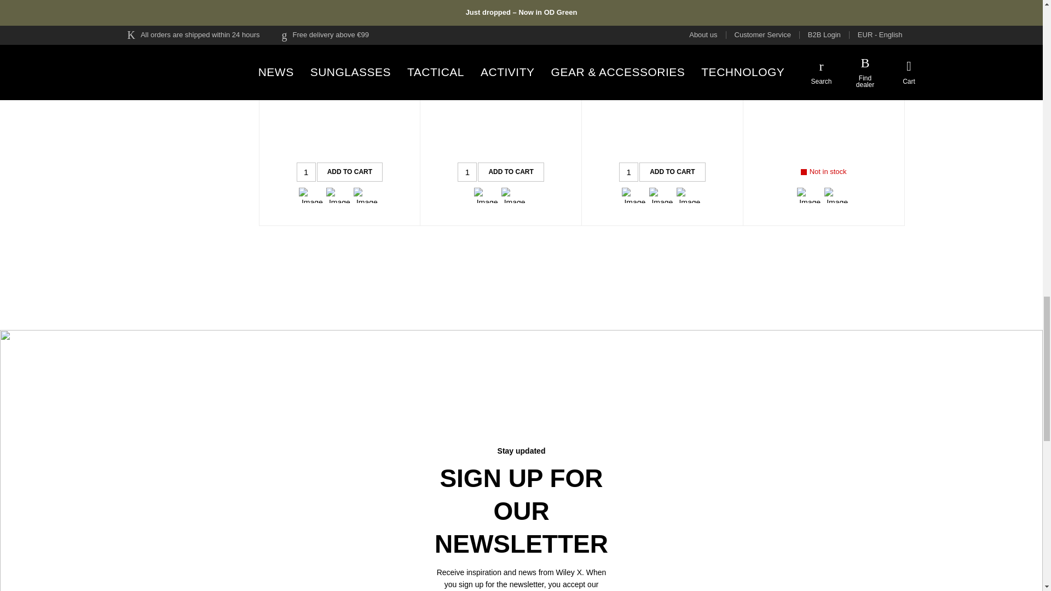 This screenshot has height=591, width=1051. What do you see at coordinates (628, 172) in the screenshot?
I see `1` at bounding box center [628, 172].